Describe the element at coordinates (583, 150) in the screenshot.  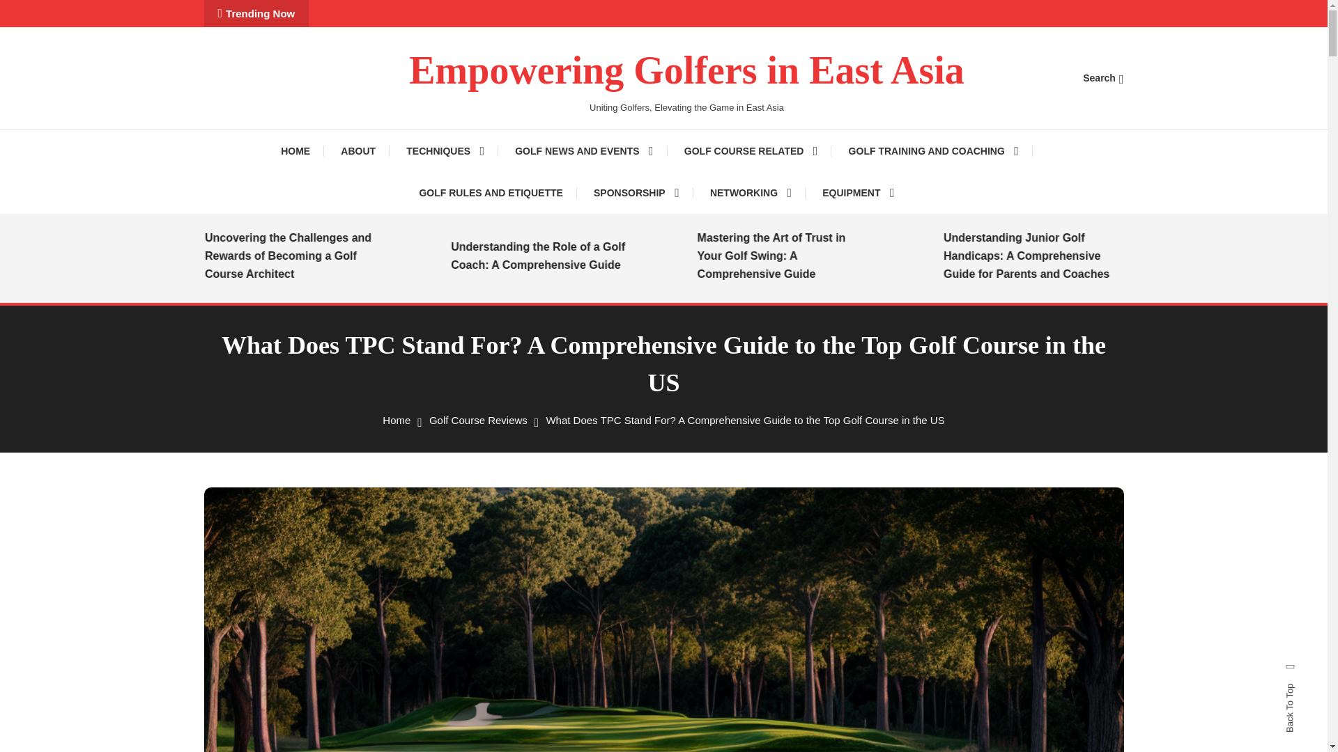
I see `GOLF NEWS AND EVENTS` at that location.